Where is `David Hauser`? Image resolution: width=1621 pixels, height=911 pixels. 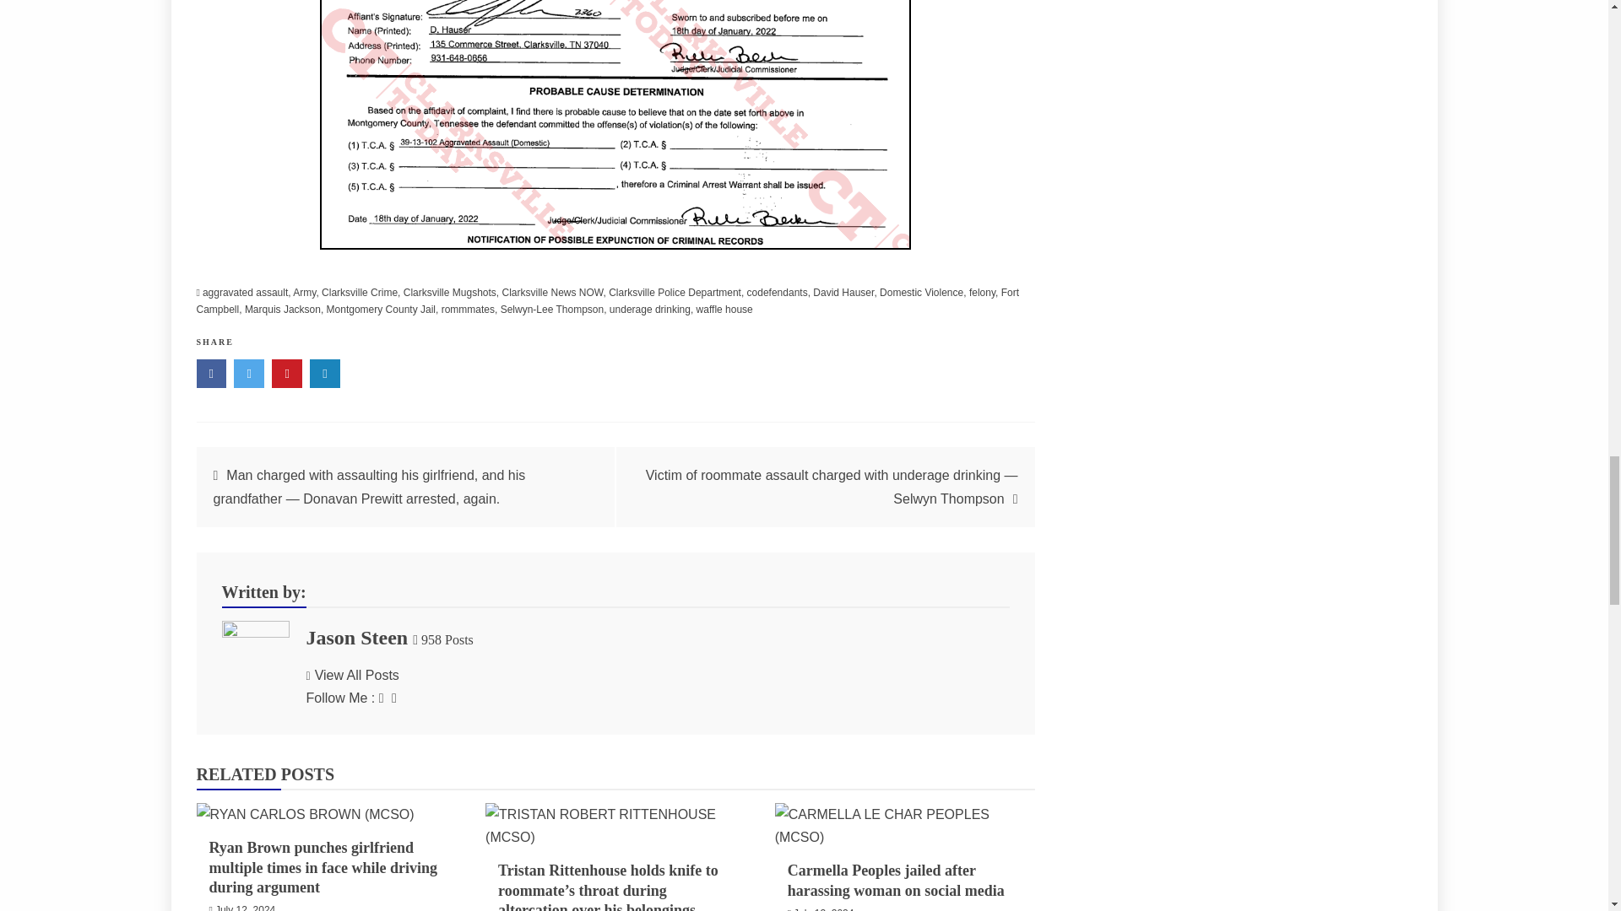
David Hauser is located at coordinates (843, 293).